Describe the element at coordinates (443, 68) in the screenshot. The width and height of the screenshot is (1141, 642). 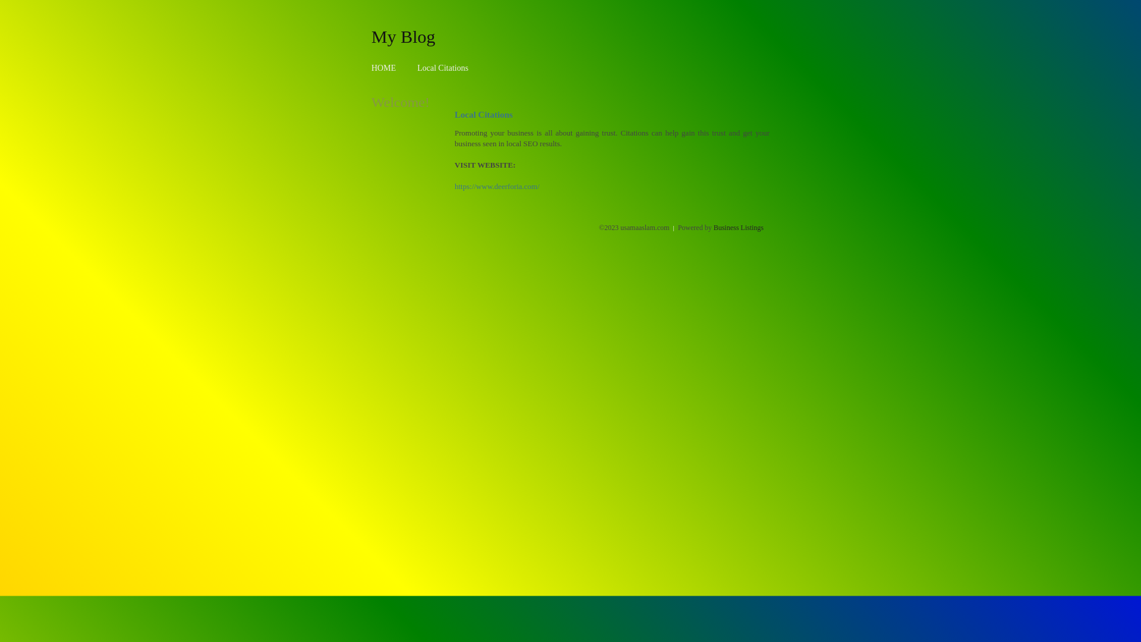
I see `Local Citations` at that location.